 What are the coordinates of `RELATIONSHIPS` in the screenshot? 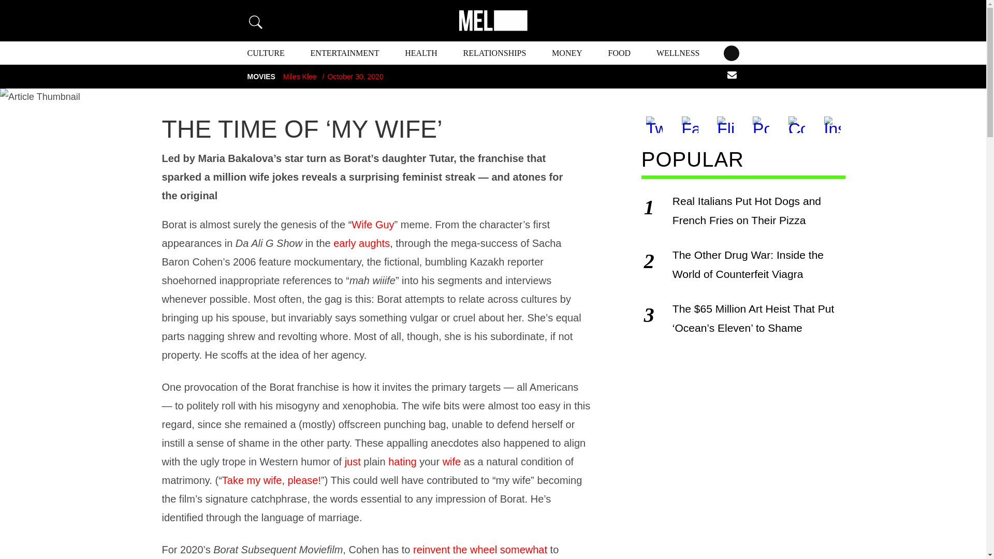 It's located at (495, 53).